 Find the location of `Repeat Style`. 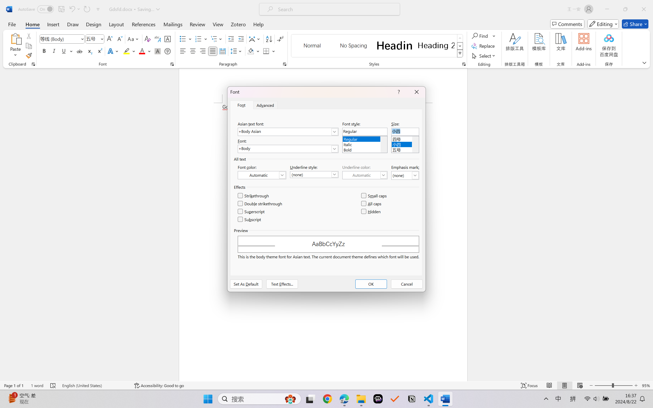

Repeat Style is located at coordinates (87, 9).